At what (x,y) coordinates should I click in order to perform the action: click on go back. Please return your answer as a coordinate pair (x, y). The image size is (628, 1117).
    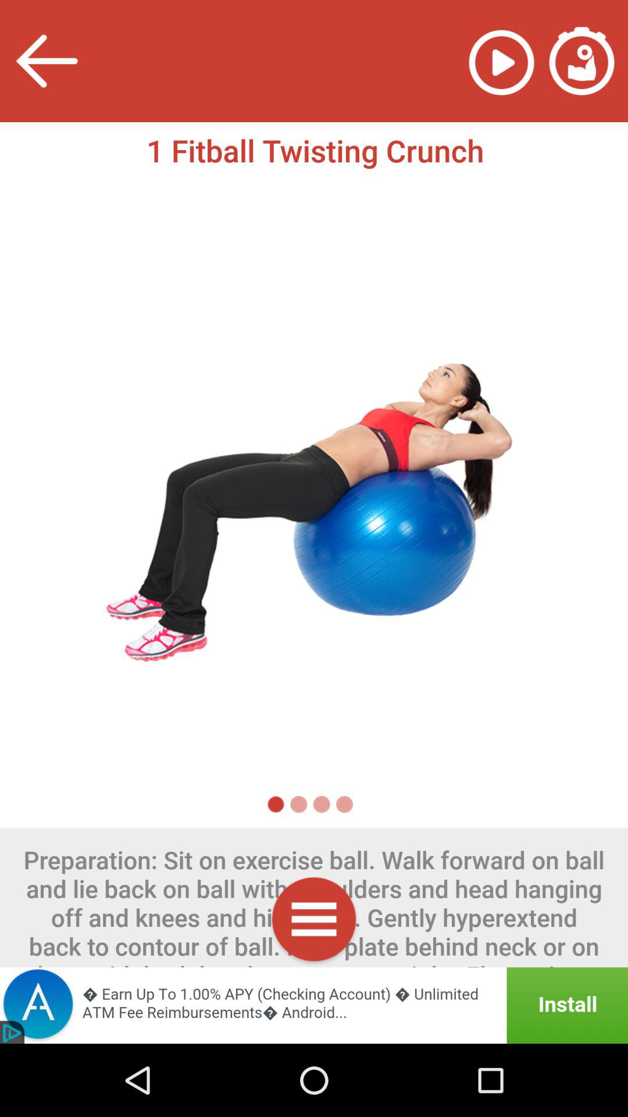
    Looking at the image, I should click on (47, 61).